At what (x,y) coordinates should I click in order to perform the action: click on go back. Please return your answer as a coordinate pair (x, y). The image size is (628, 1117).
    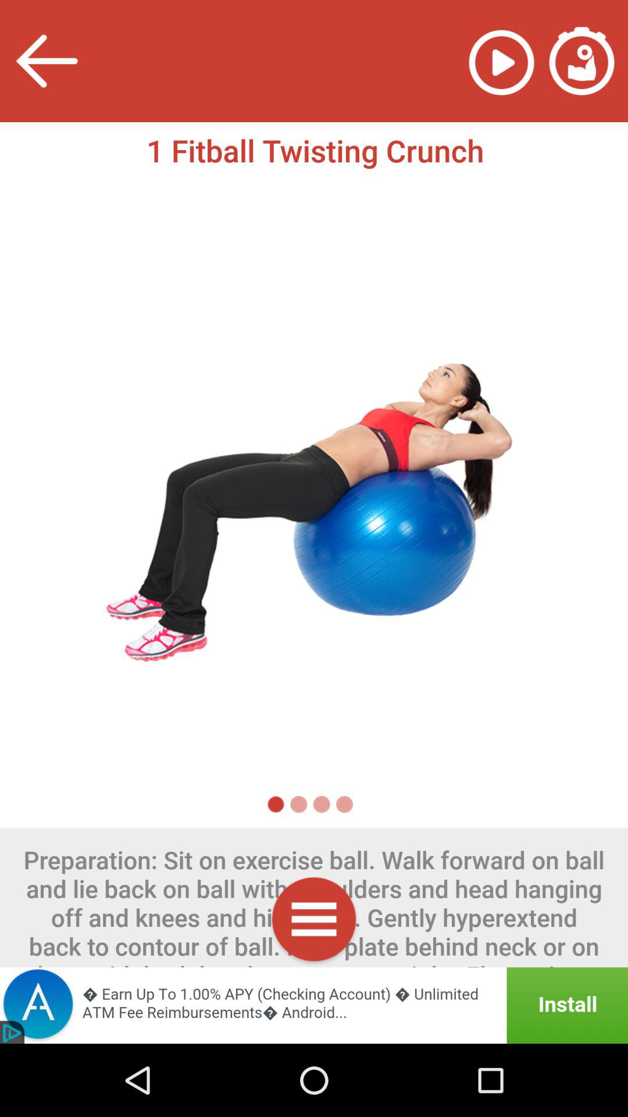
    Looking at the image, I should click on (47, 61).